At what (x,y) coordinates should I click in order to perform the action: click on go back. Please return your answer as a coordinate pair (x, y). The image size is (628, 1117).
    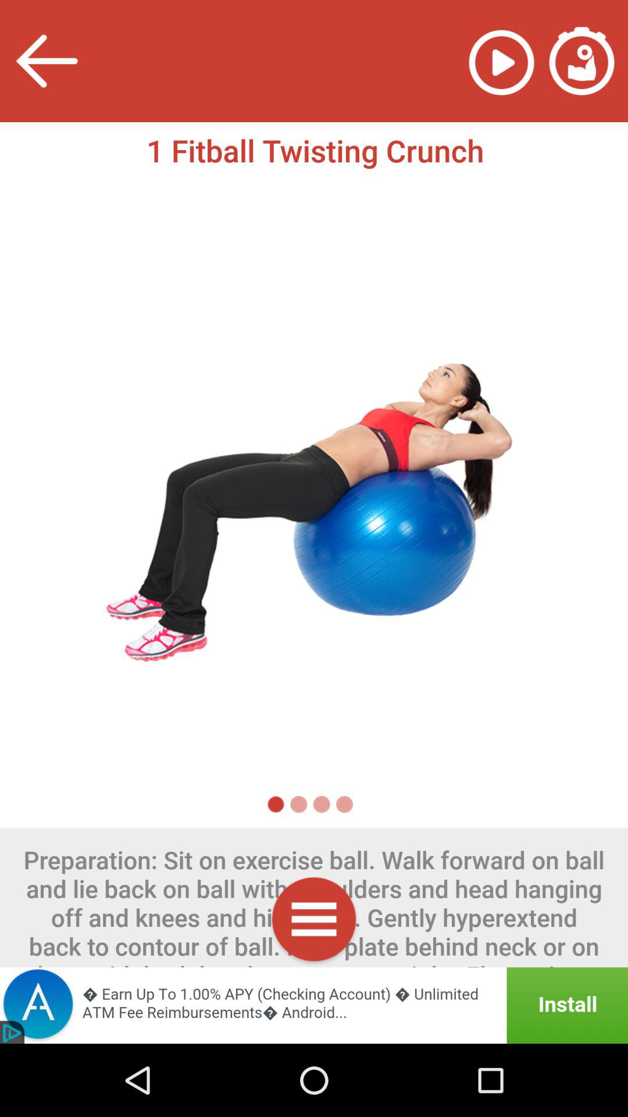
    Looking at the image, I should click on (47, 61).